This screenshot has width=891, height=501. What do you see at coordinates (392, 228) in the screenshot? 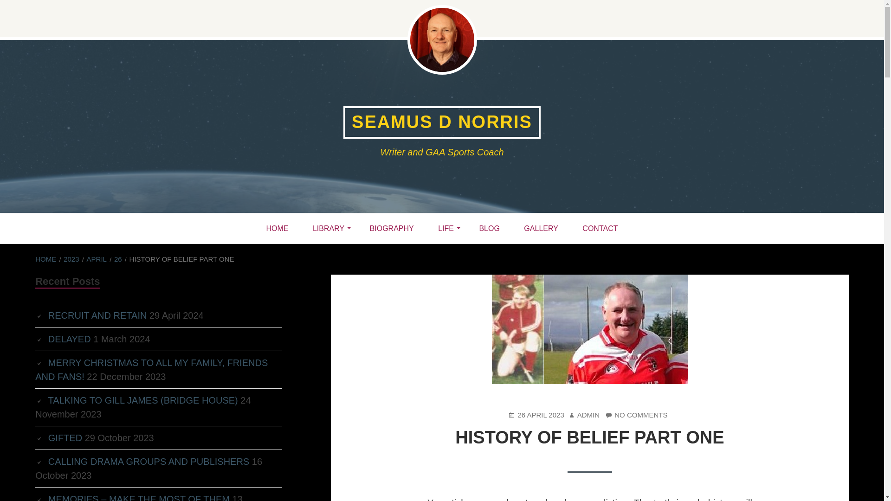
I see `BIOGRAPHY` at bounding box center [392, 228].